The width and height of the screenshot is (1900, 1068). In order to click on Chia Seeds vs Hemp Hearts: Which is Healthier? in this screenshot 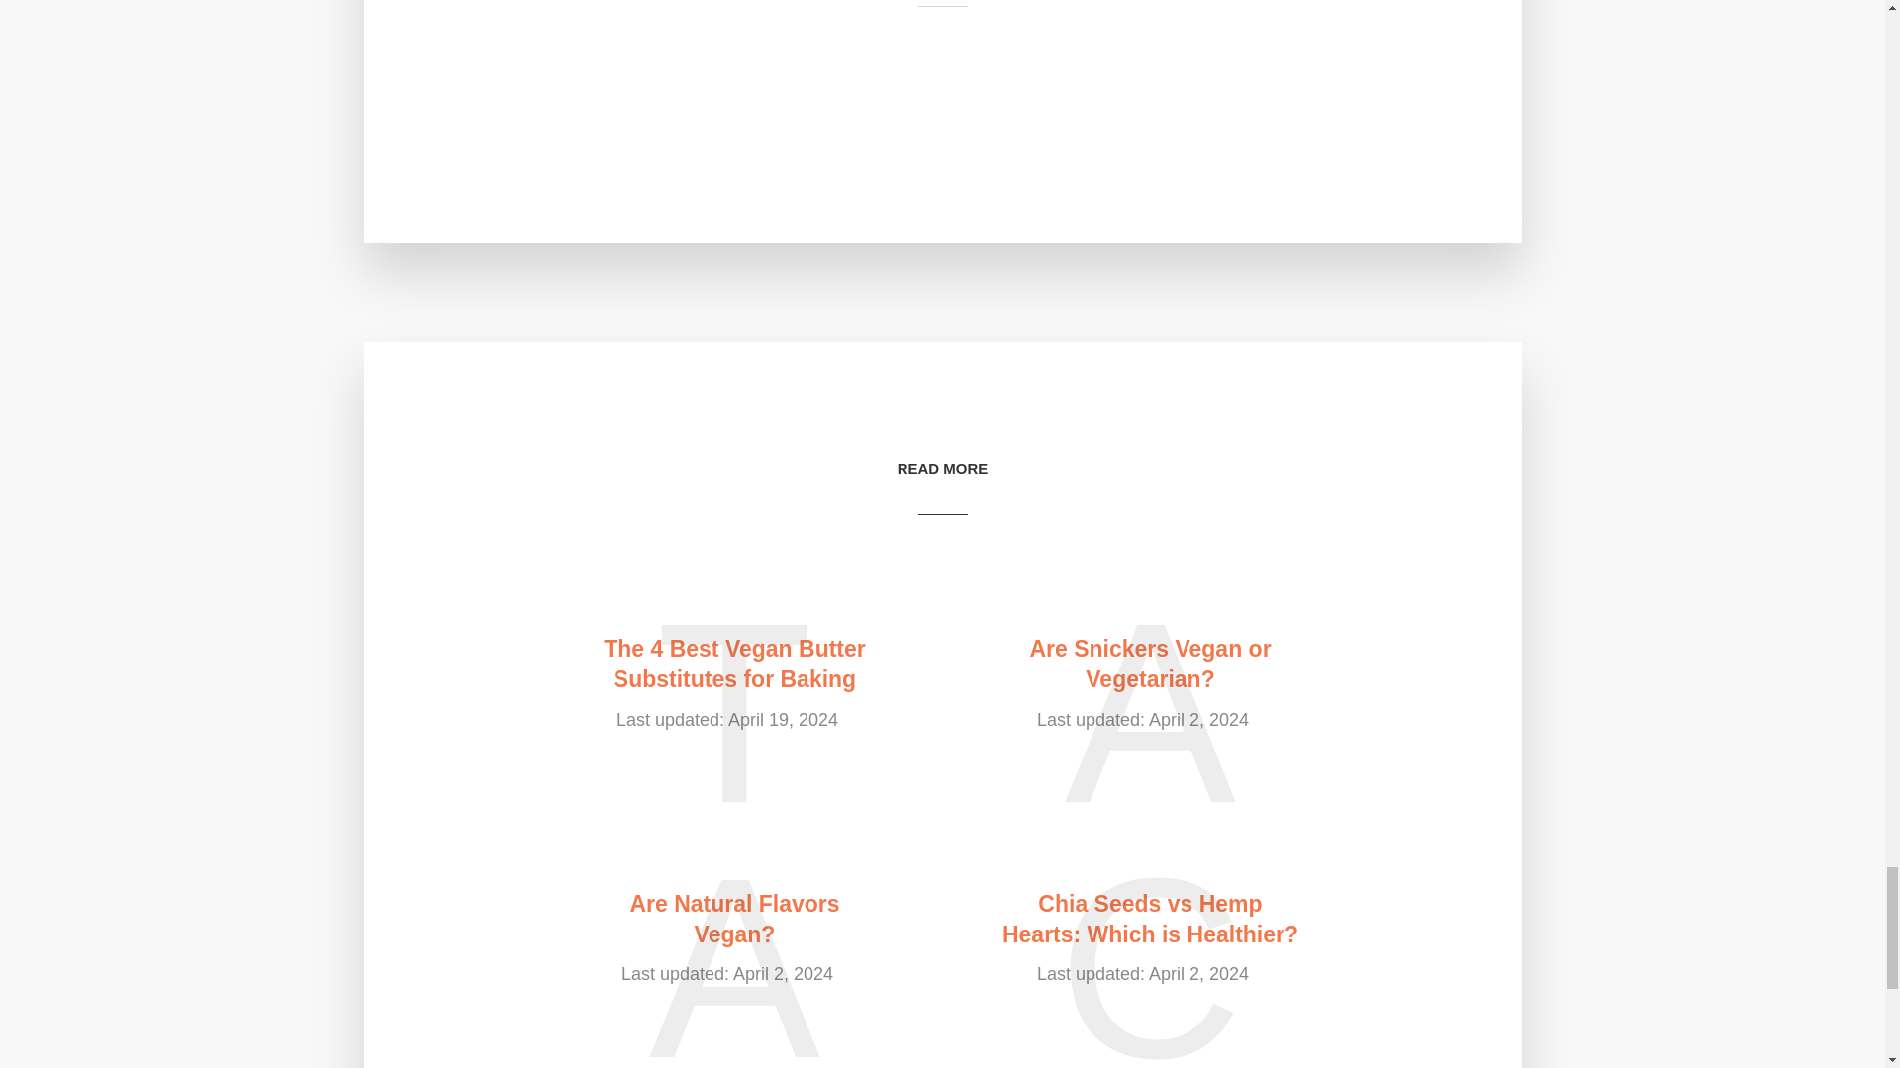, I will do `click(1149, 920)`.